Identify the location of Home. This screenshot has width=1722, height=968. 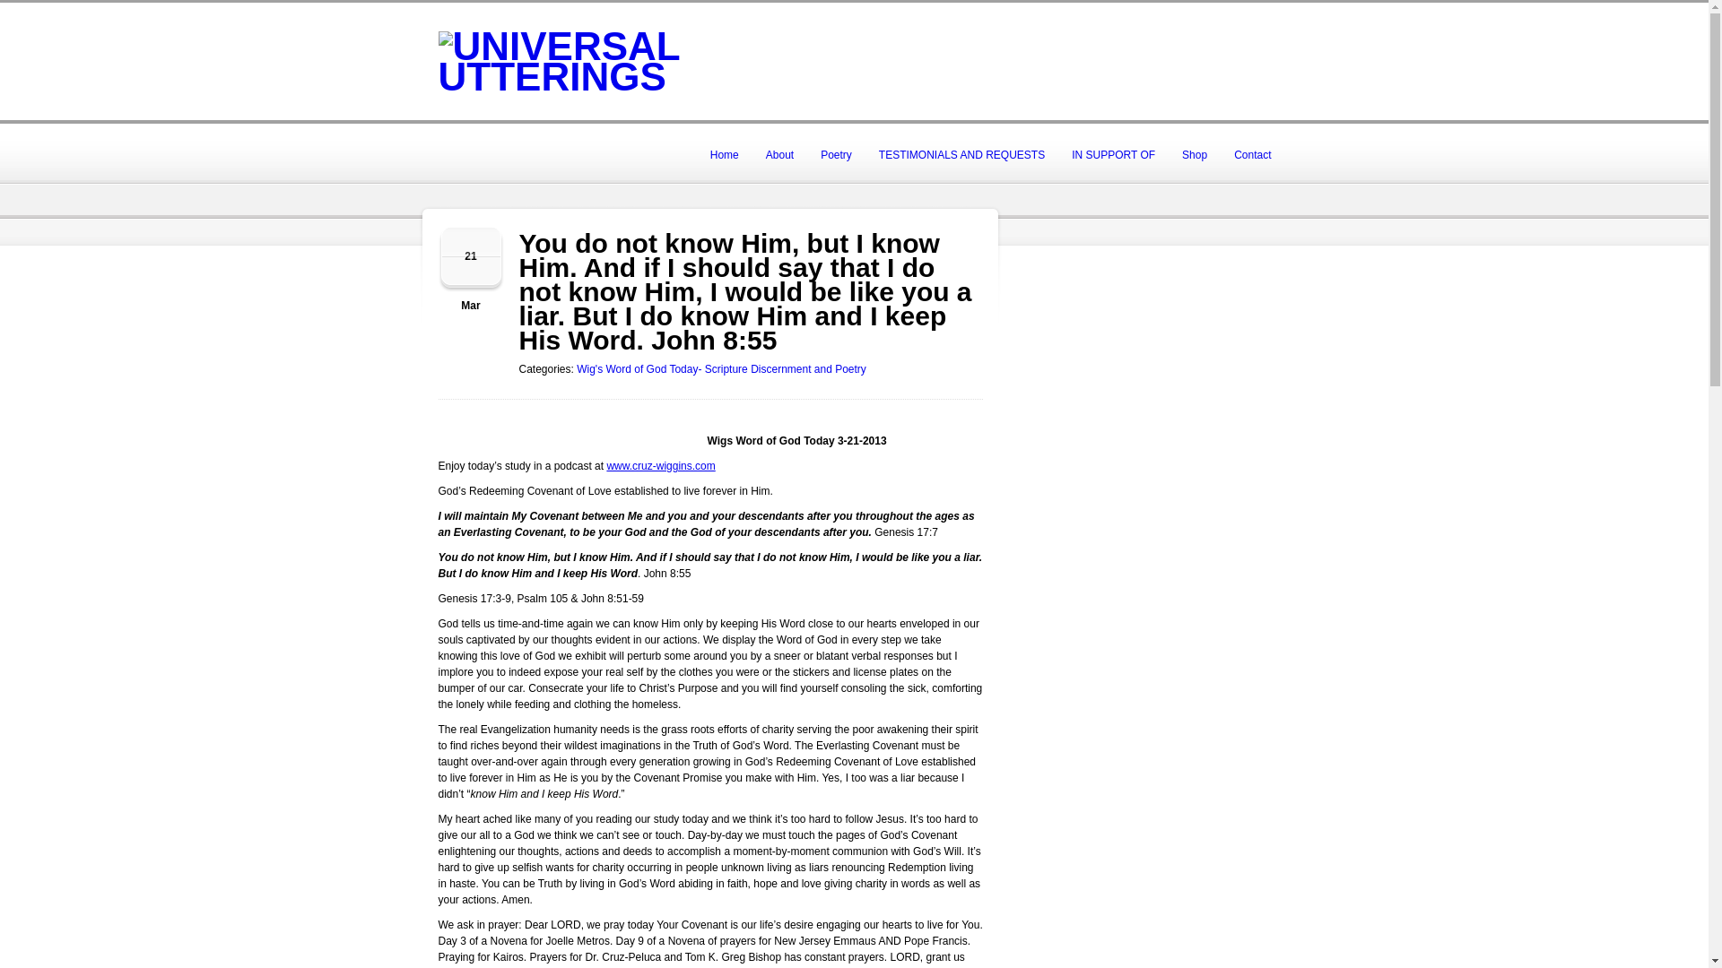
(725, 154).